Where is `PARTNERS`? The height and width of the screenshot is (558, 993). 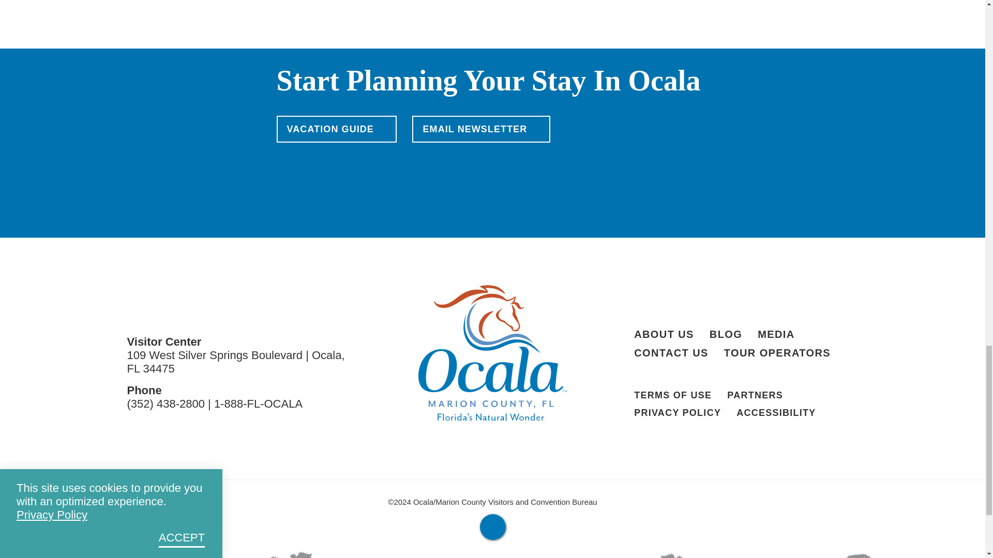
PARTNERS is located at coordinates (755, 395).